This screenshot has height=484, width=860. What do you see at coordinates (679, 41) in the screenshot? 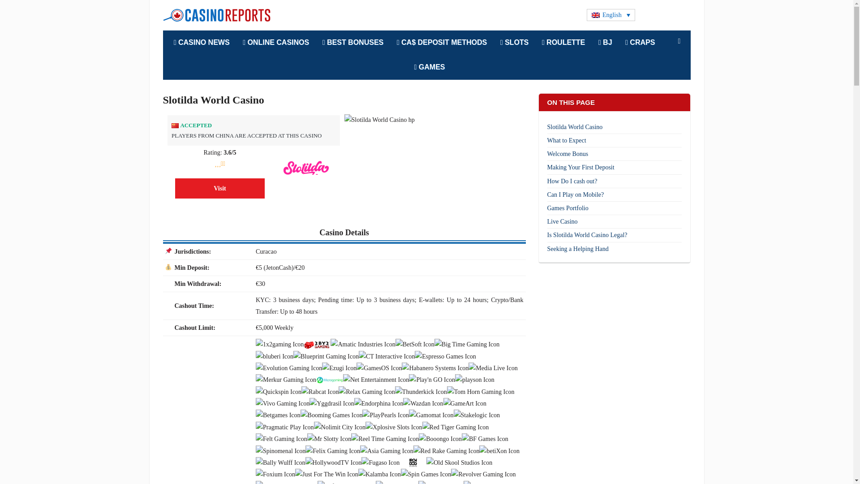
I see `Search` at bounding box center [679, 41].